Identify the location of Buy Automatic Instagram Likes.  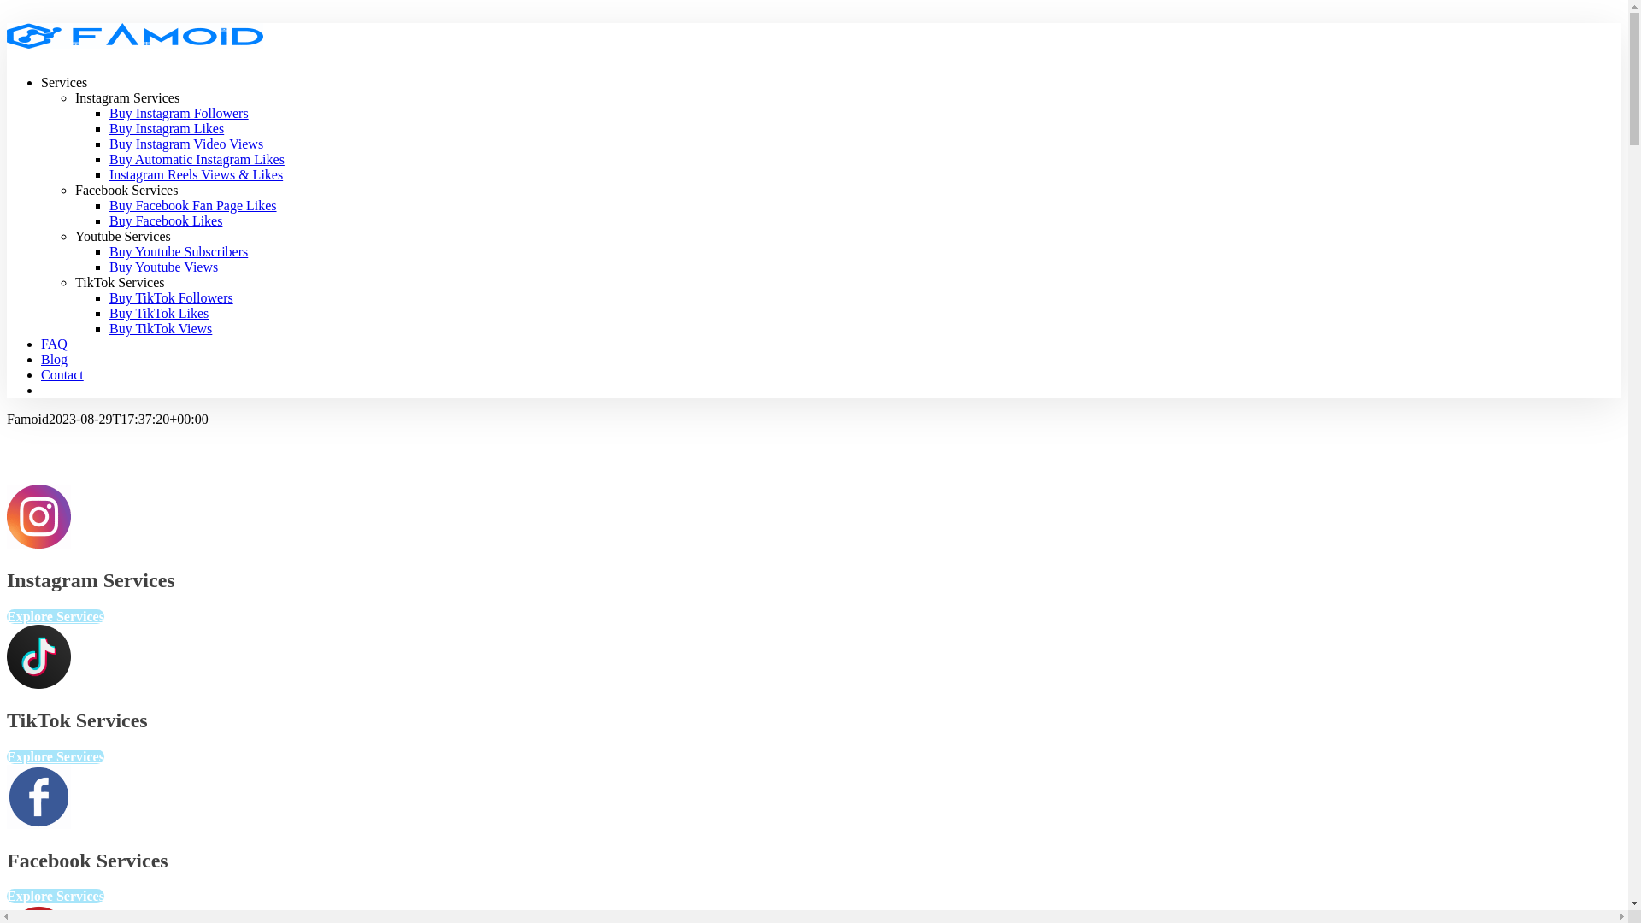
(197, 159).